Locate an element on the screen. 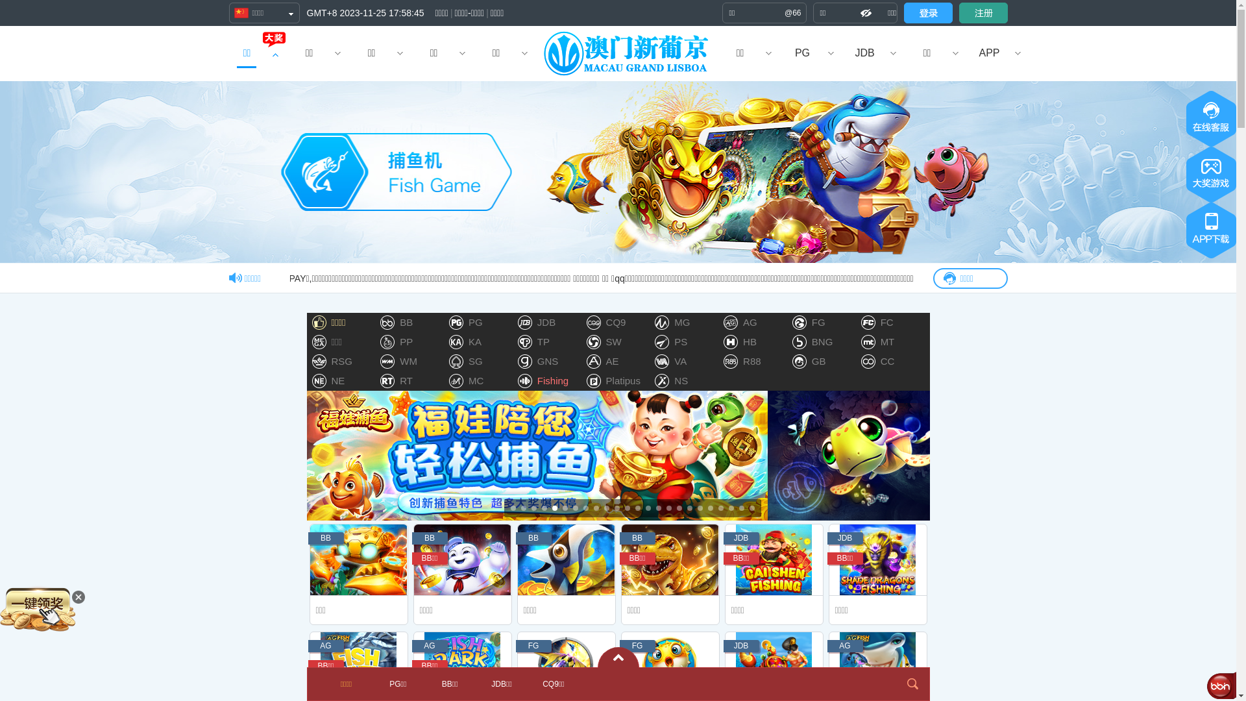  JDB is located at coordinates (864, 53).